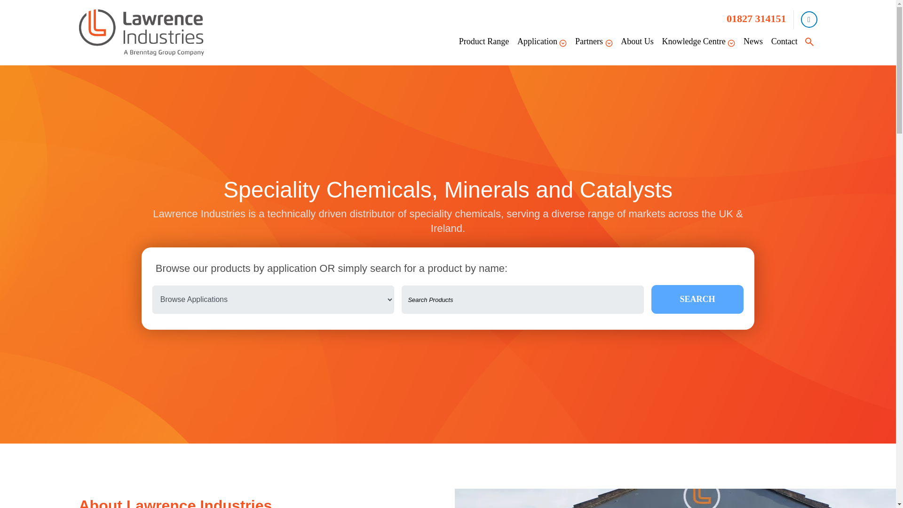 This screenshot has width=903, height=508. I want to click on Lawrence Industries, so click(141, 32).